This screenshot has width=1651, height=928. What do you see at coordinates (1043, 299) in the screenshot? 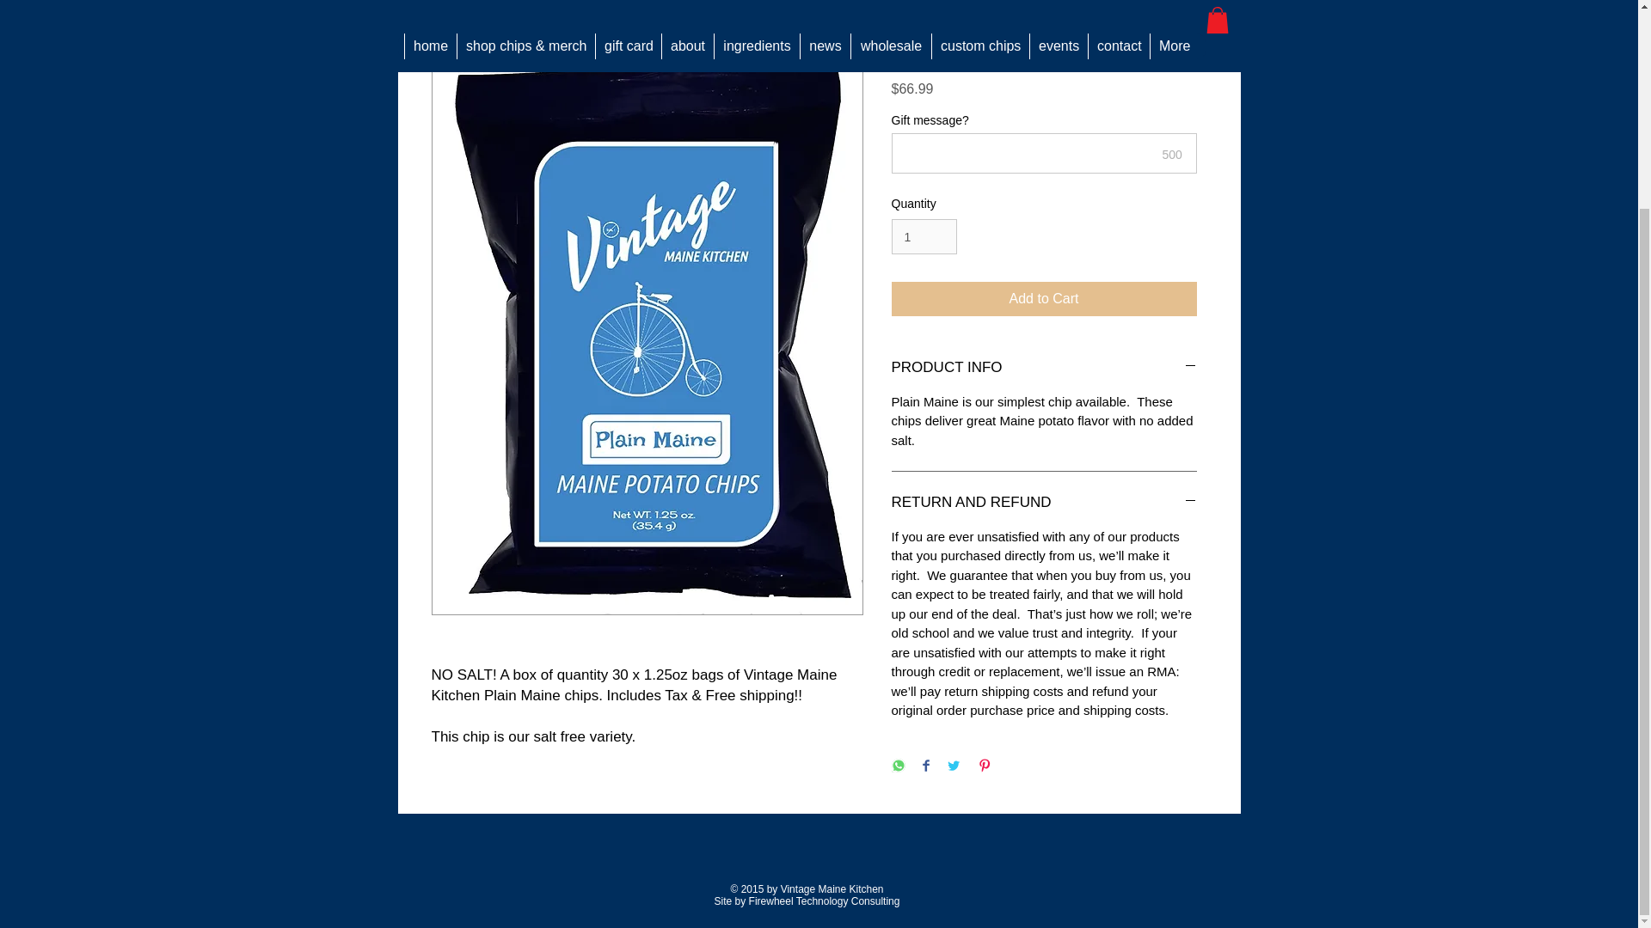
I see `Add to Cart` at bounding box center [1043, 299].